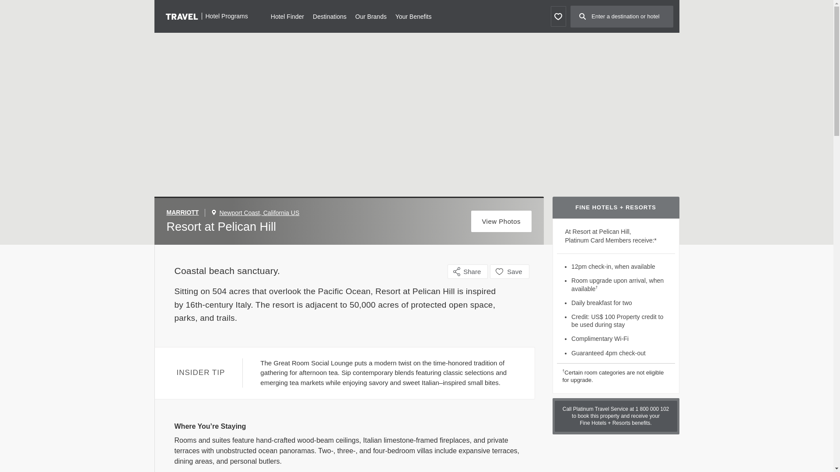 This screenshot has width=840, height=472. What do you see at coordinates (413, 16) in the screenshot?
I see `Your Benefits` at bounding box center [413, 16].